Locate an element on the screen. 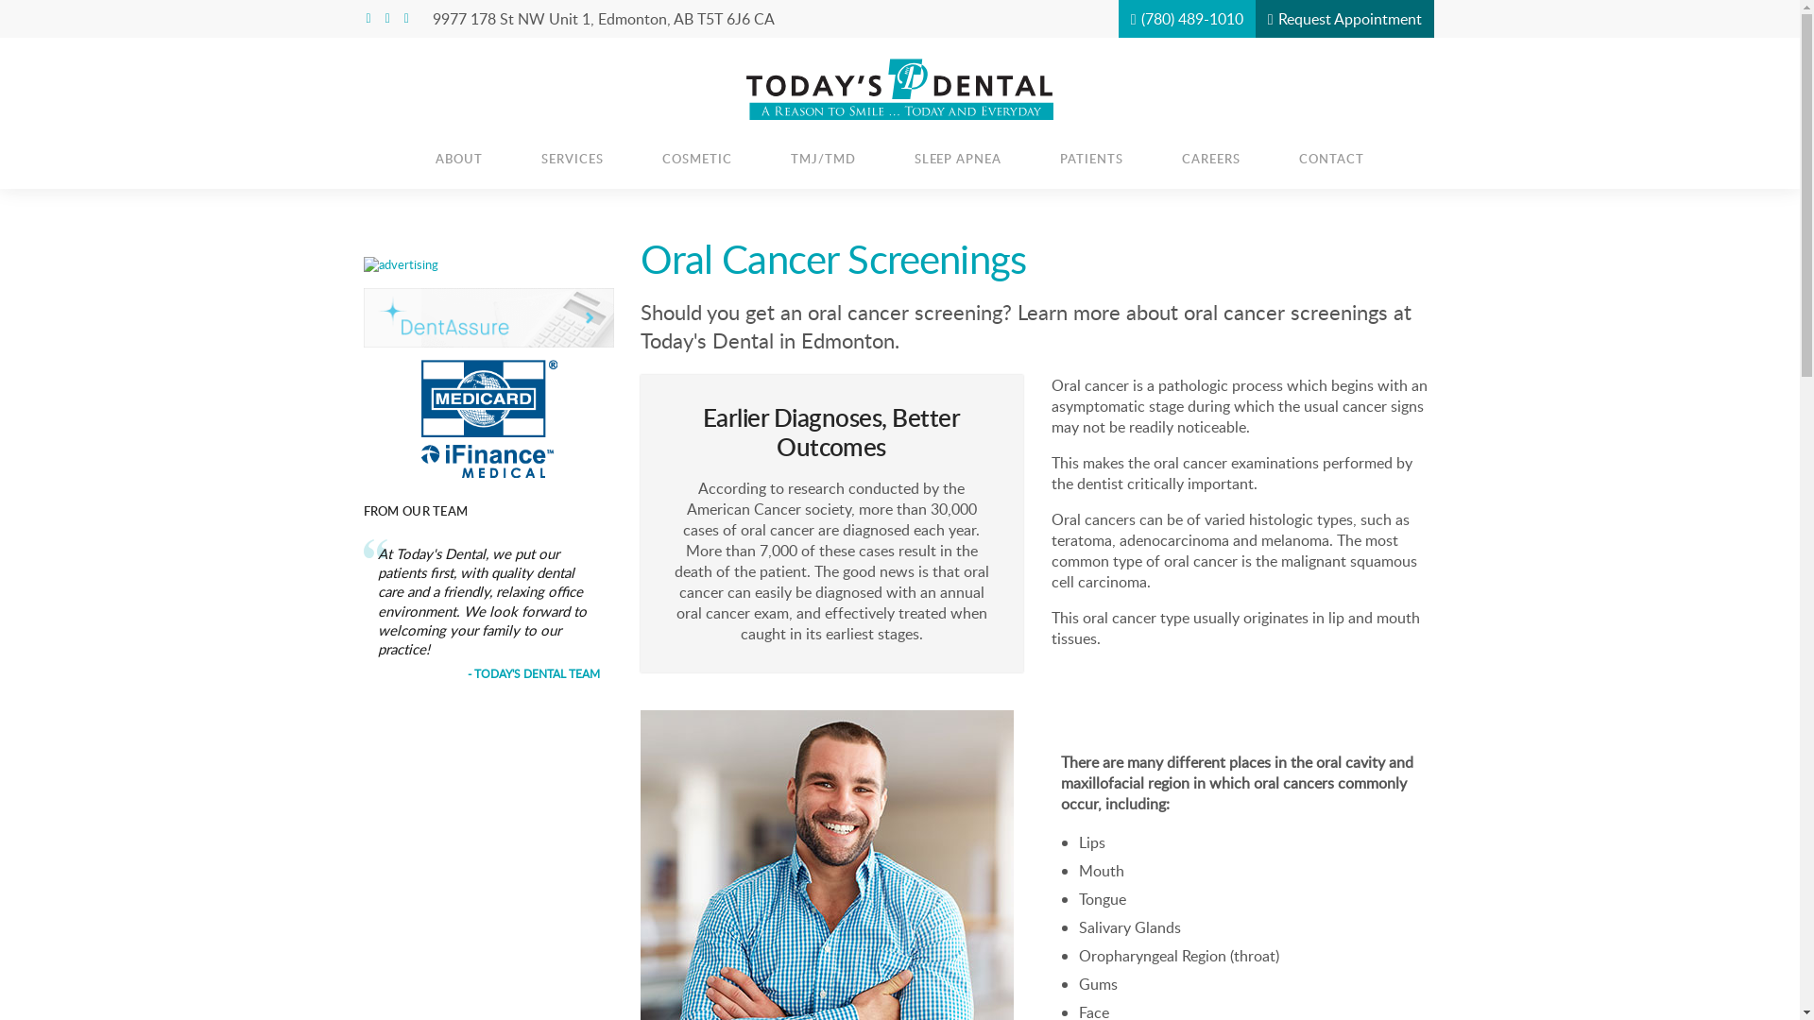  ABOUT is located at coordinates (459, 159).